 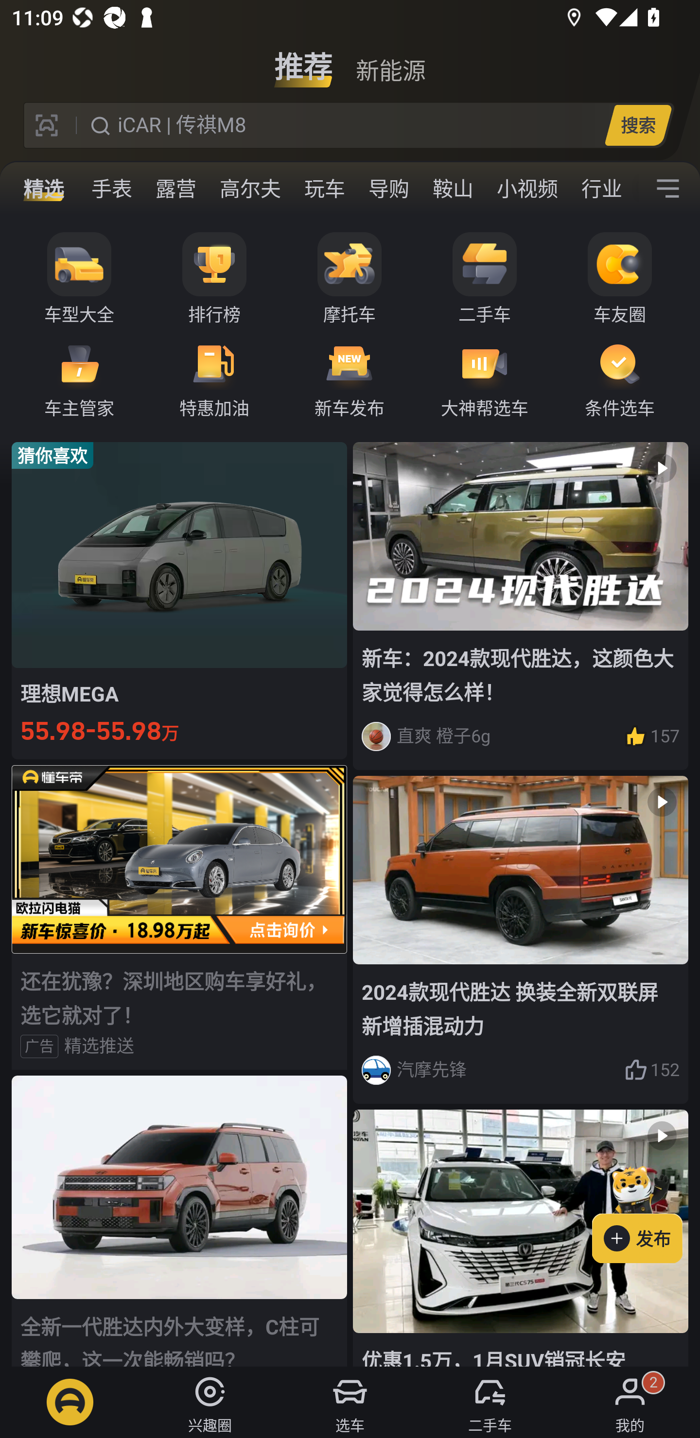 I want to click on 原创, so click(x=48, y=188).